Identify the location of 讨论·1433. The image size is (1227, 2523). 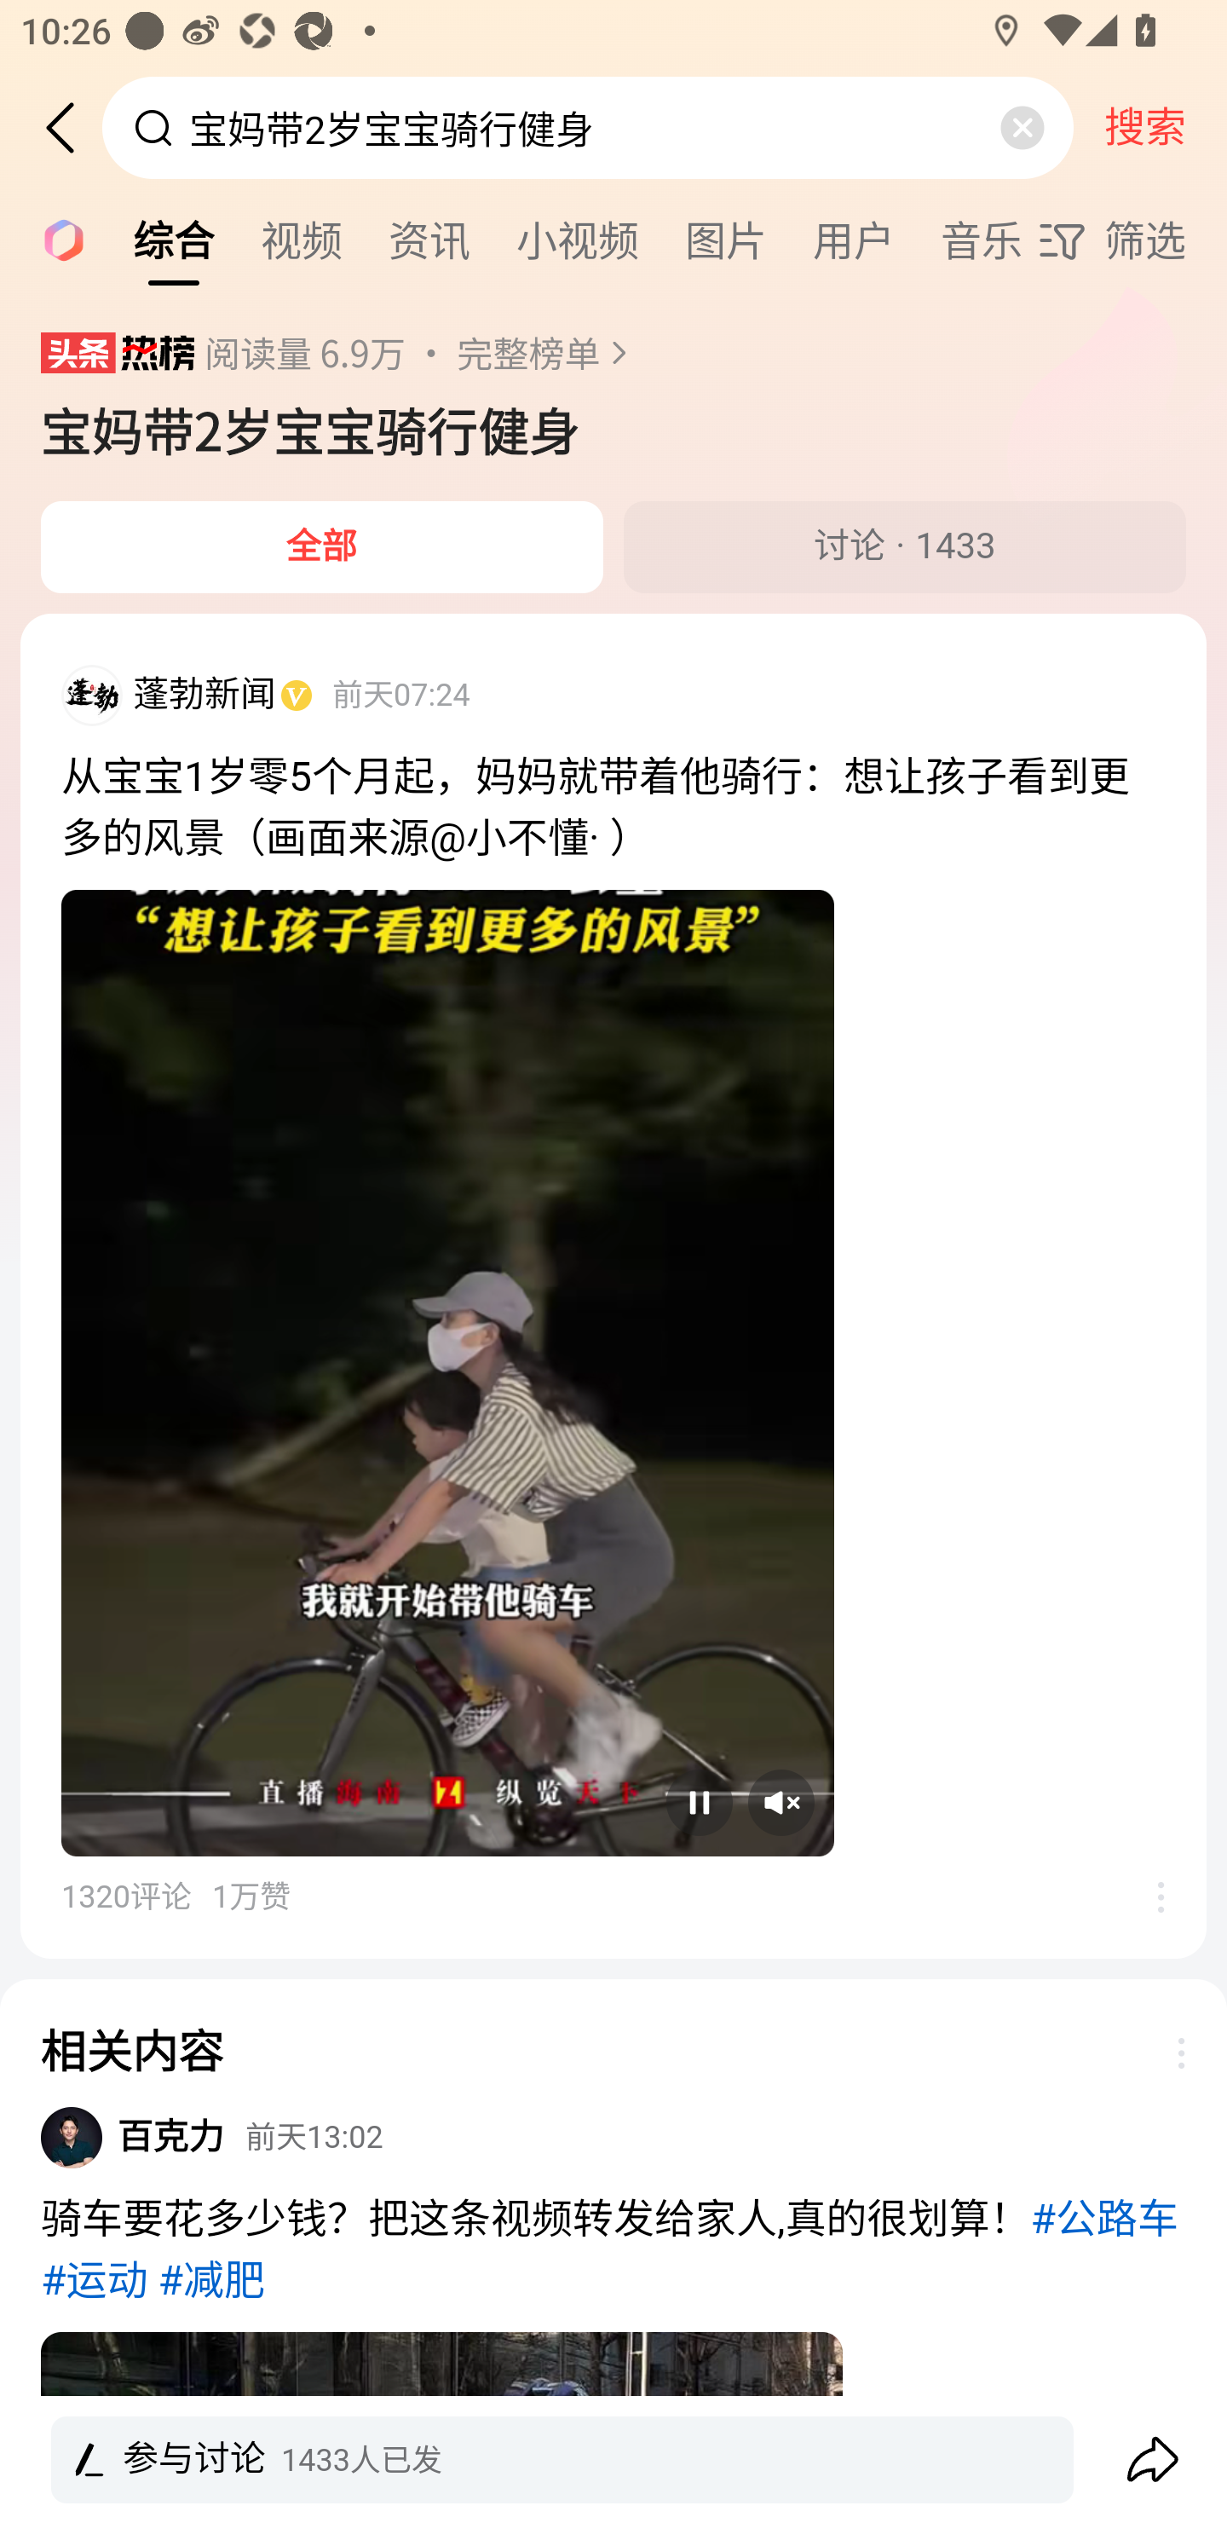
(905, 547).